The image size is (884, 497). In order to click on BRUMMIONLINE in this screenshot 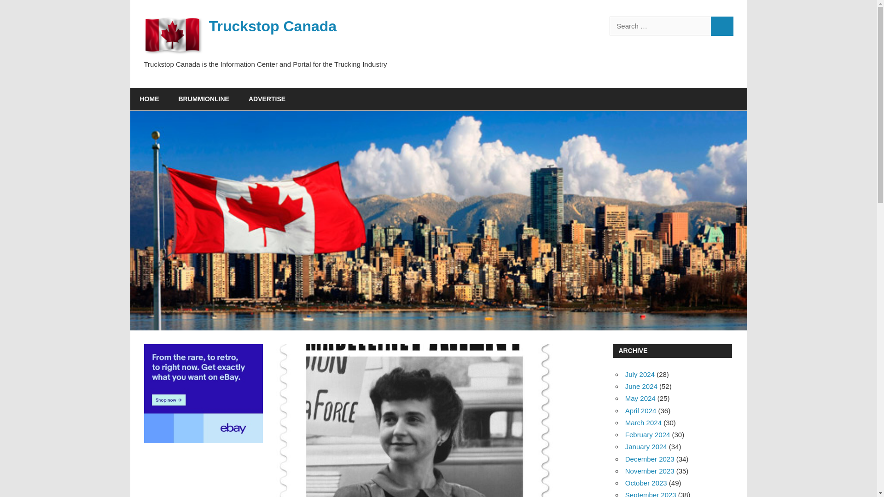, I will do `click(204, 99)`.